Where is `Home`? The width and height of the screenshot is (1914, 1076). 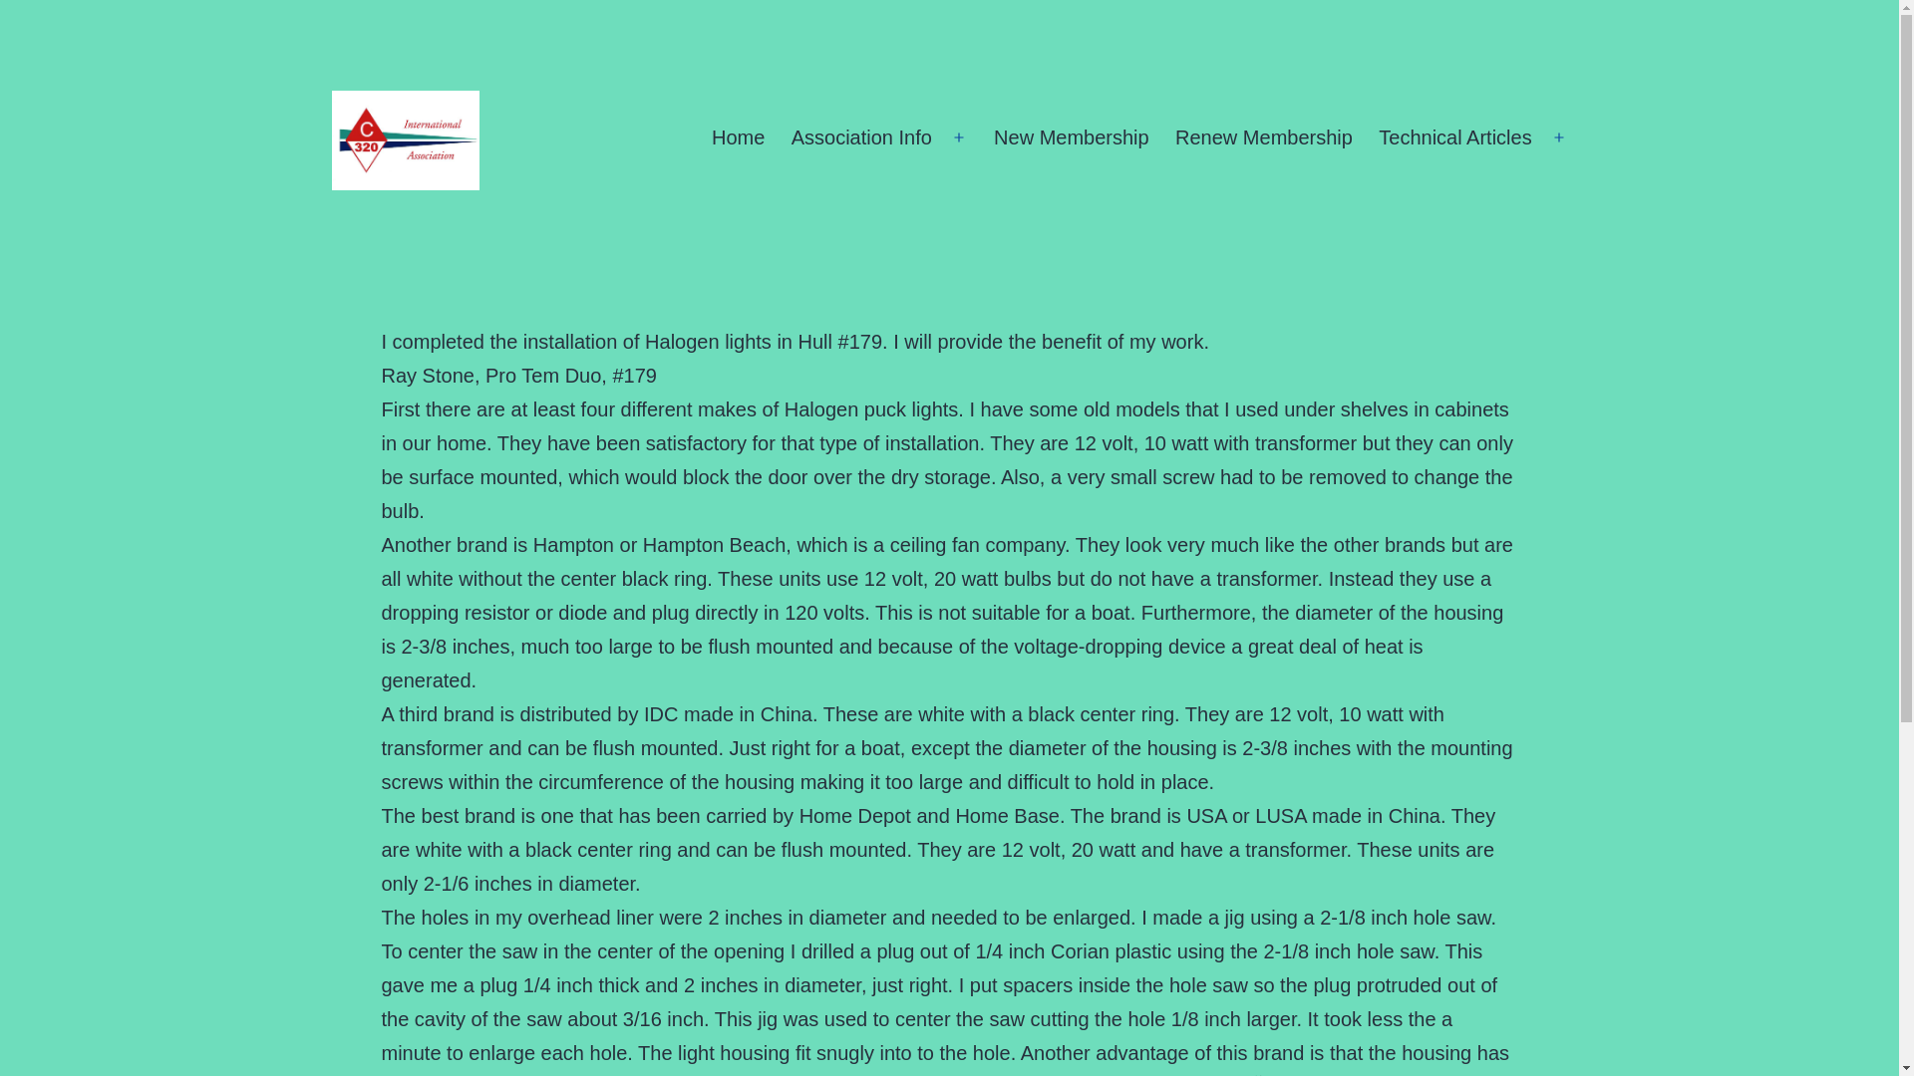 Home is located at coordinates (738, 138).